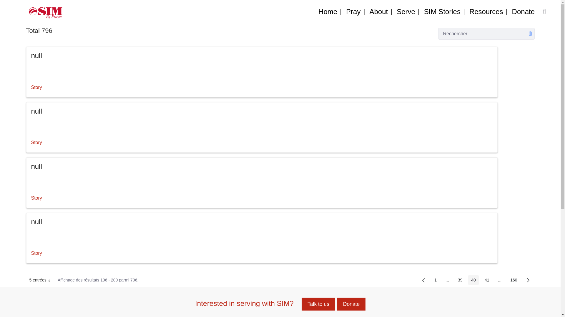 This screenshot has width=565, height=317. Describe the element at coordinates (406, 12) in the screenshot. I see `Serve` at that location.